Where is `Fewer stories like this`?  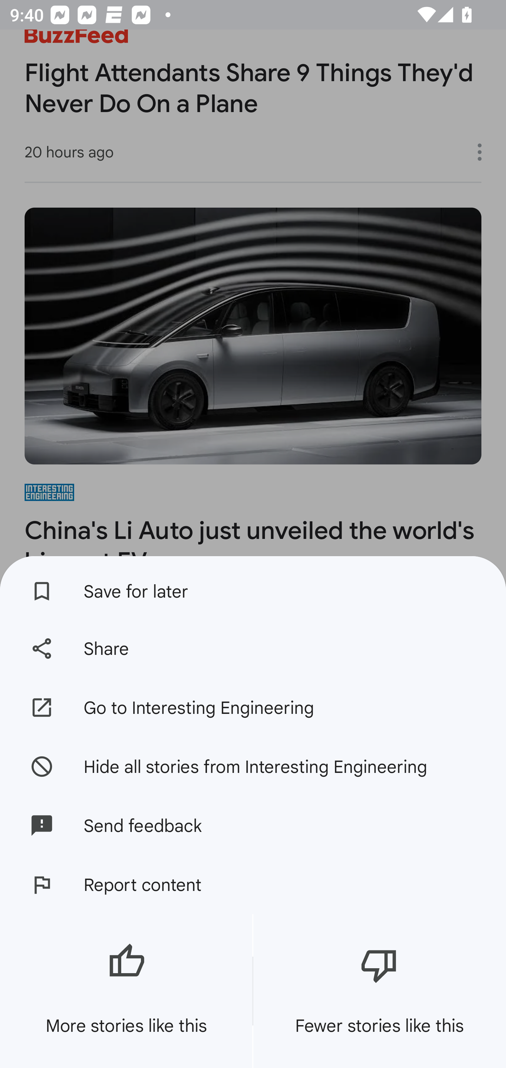
Fewer stories like this is located at coordinates (379, 991).